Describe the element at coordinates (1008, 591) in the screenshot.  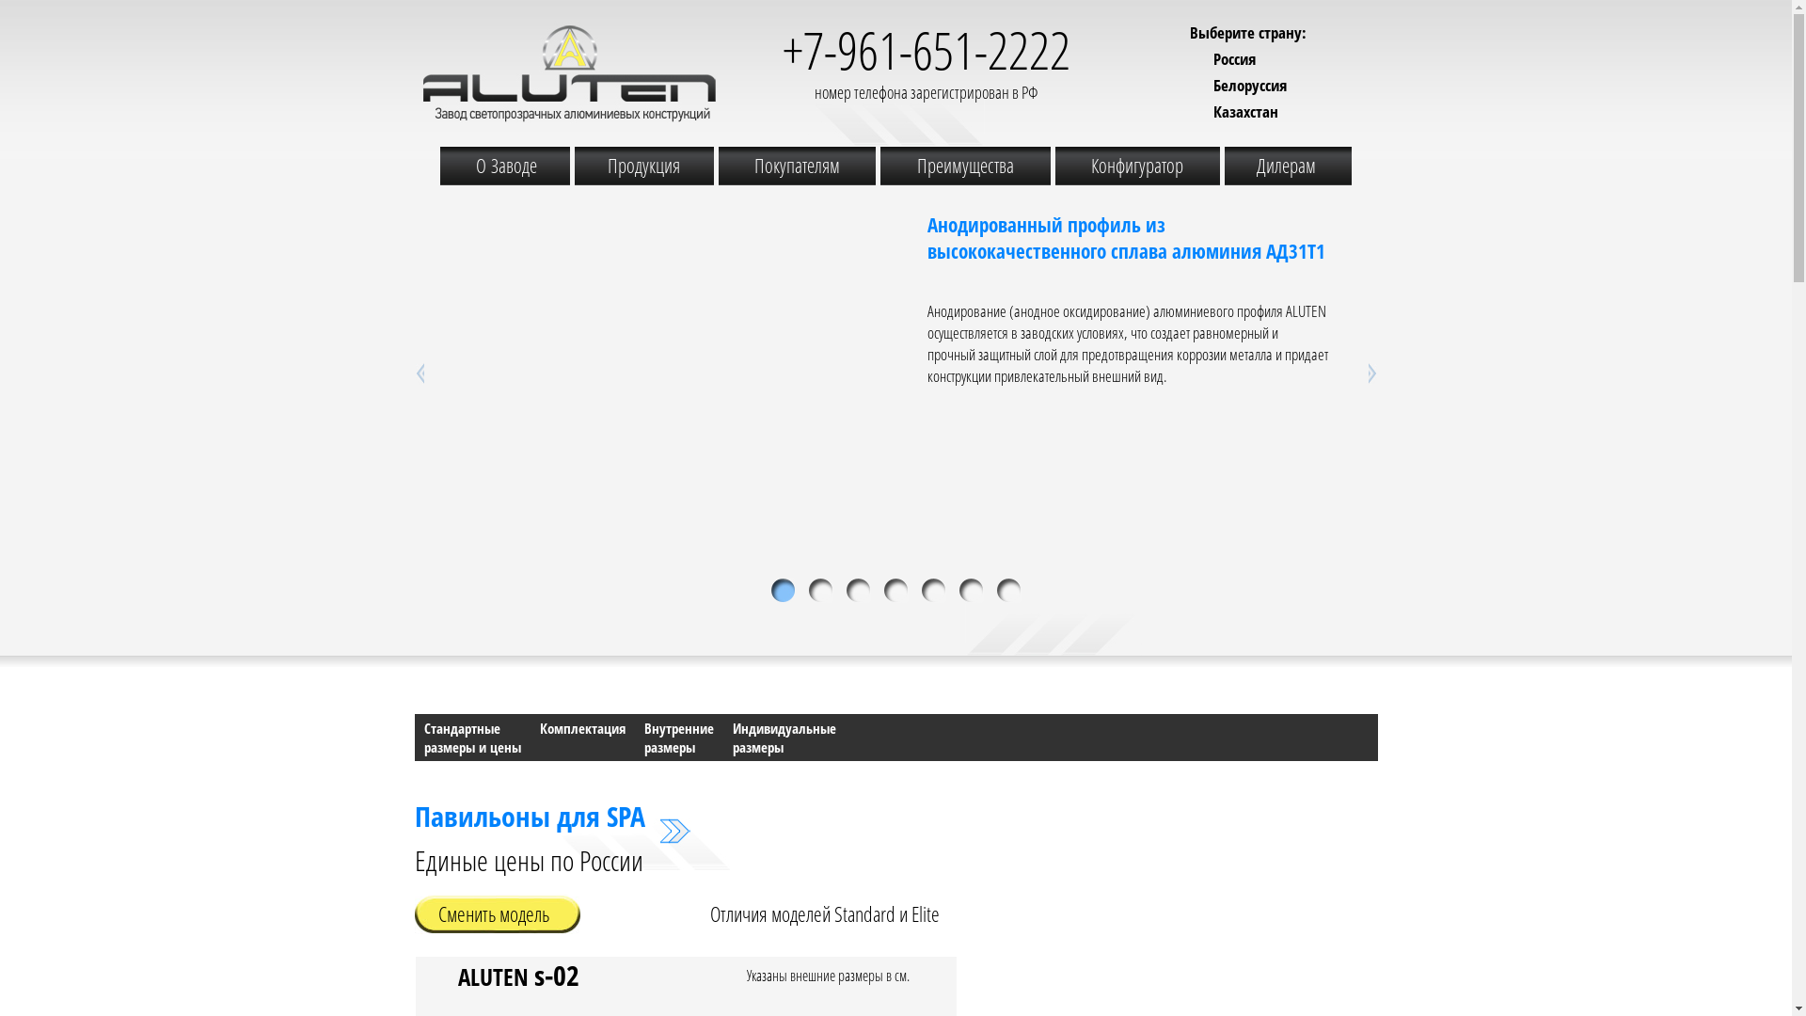
I see ` ` at that location.